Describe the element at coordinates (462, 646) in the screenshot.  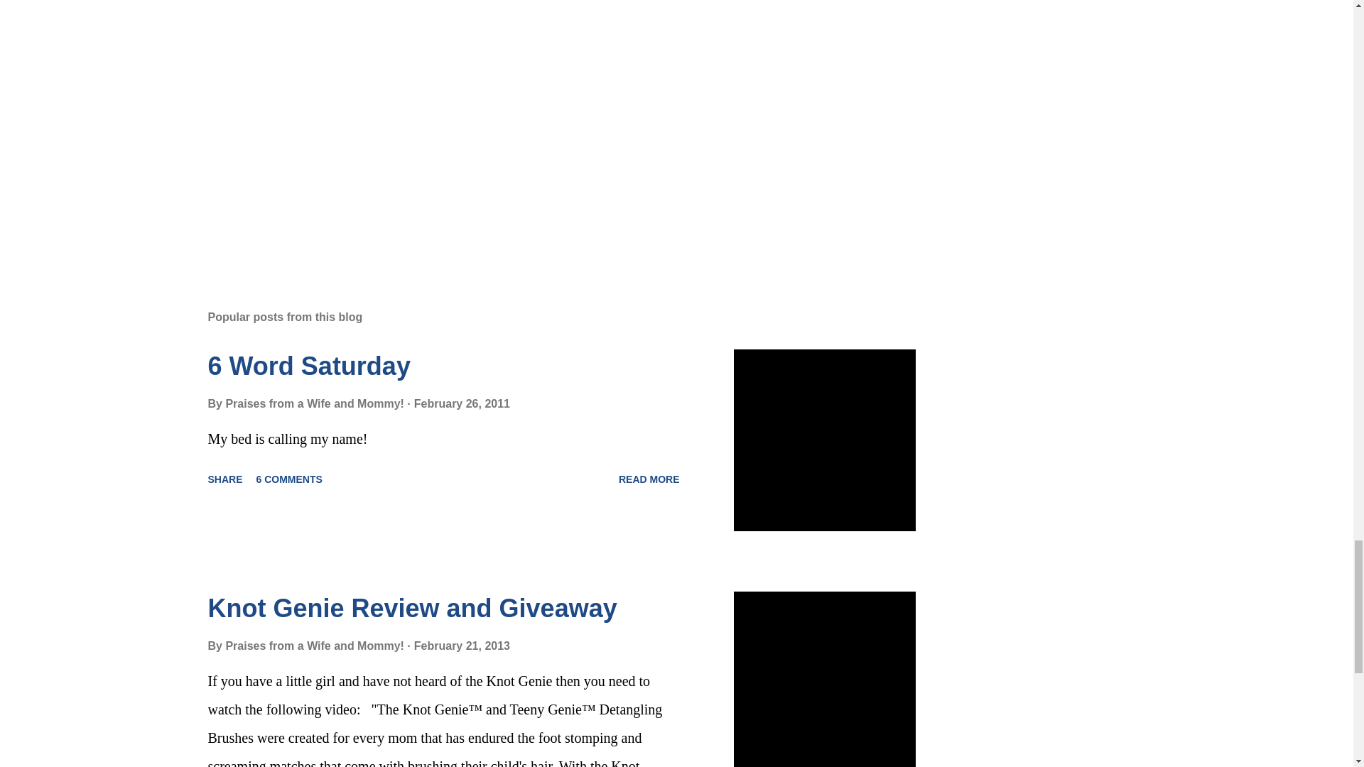
I see `February 21, 2013` at that location.